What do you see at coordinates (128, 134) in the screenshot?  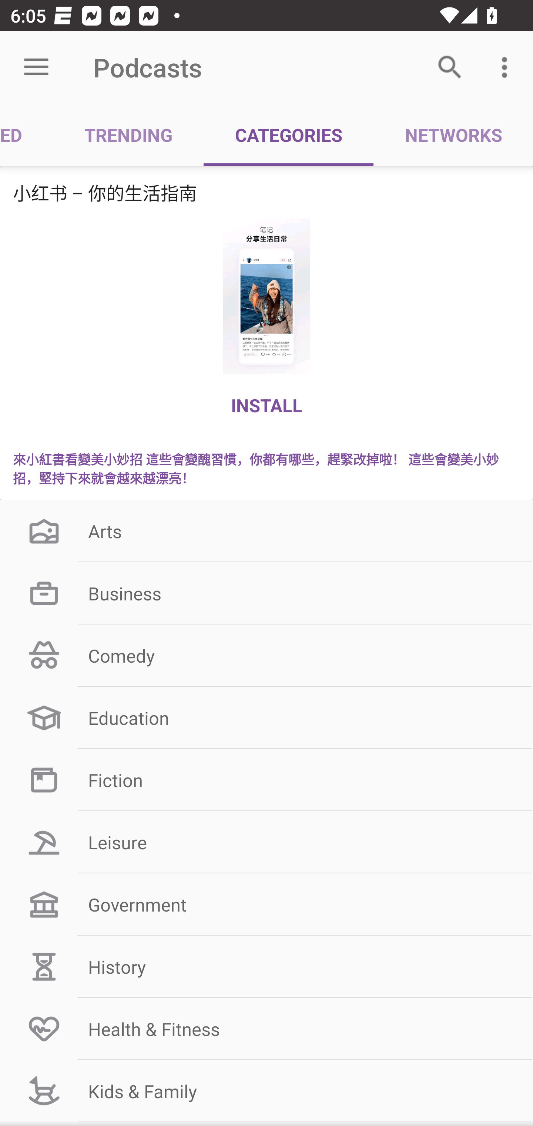 I see `TRENDING` at bounding box center [128, 134].